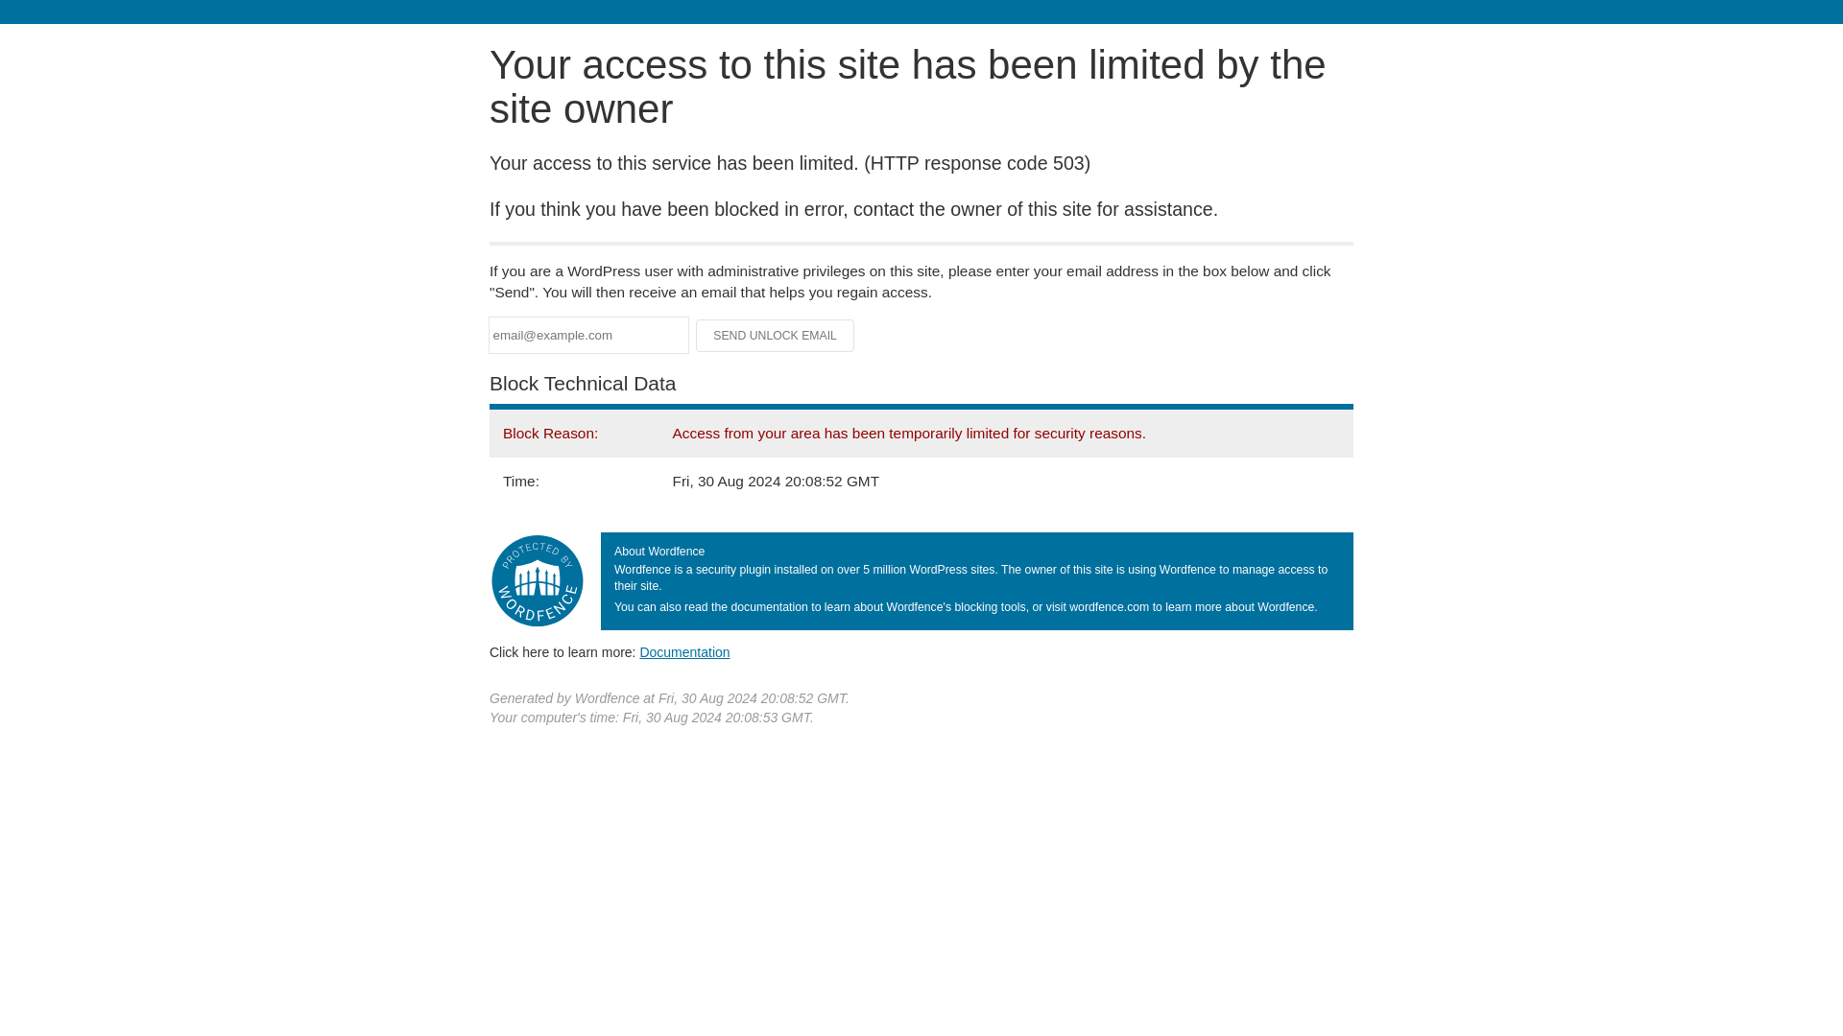  What do you see at coordinates (776, 336) in the screenshot?
I see `Send Unlock Email` at bounding box center [776, 336].